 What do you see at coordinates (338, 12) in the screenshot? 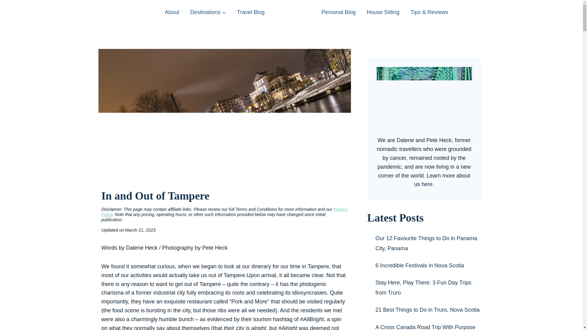
I see `Personal Blog` at bounding box center [338, 12].